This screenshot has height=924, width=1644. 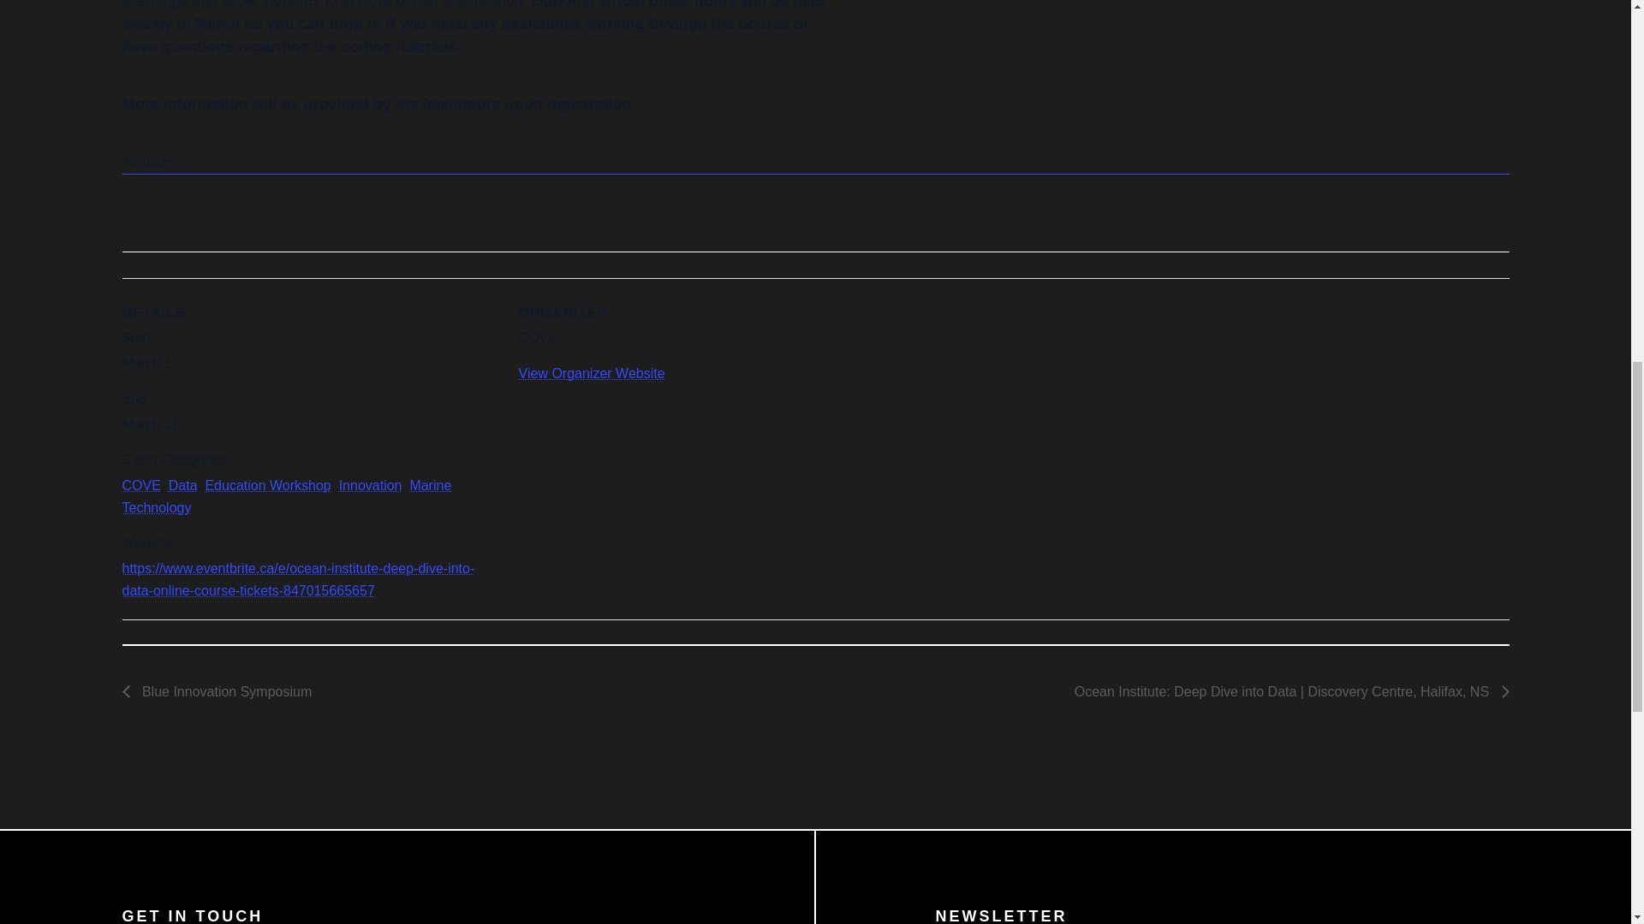 What do you see at coordinates (815, 163) in the screenshot?
I see `Register` at bounding box center [815, 163].